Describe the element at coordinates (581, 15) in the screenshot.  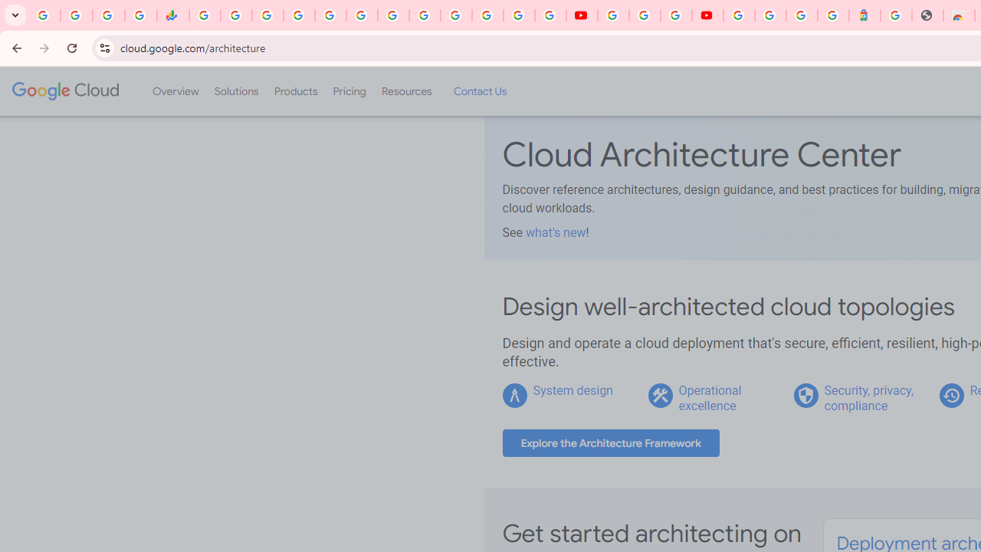
I see `YouTube` at that location.